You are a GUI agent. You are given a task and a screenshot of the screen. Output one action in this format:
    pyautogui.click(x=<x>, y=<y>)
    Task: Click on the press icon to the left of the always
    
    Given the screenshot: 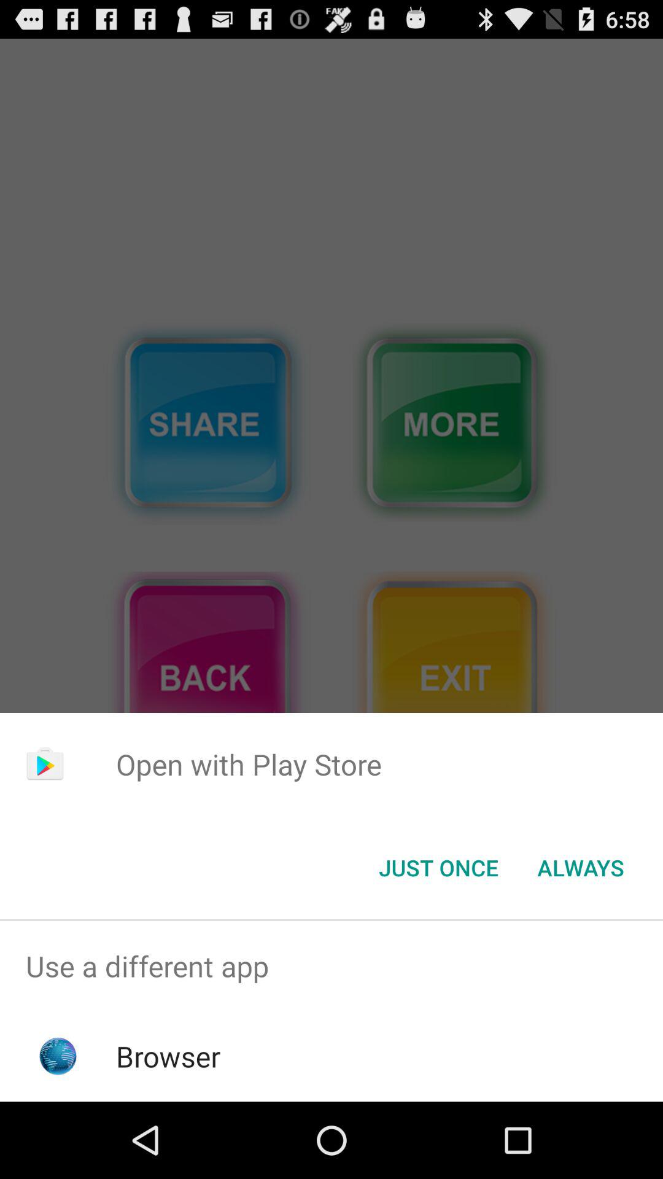 What is the action you would take?
    pyautogui.click(x=438, y=868)
    